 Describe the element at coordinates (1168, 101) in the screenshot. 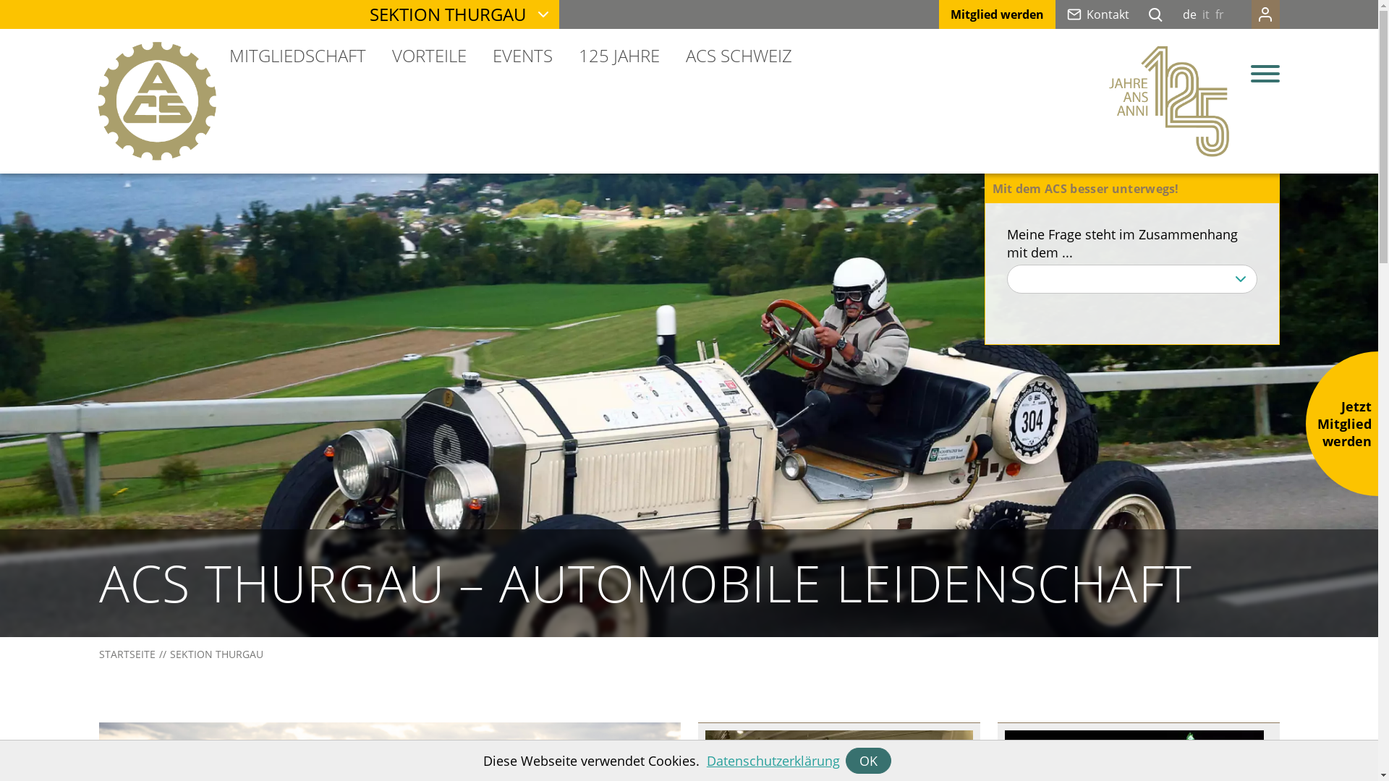

I see `Zur Startseite` at that location.